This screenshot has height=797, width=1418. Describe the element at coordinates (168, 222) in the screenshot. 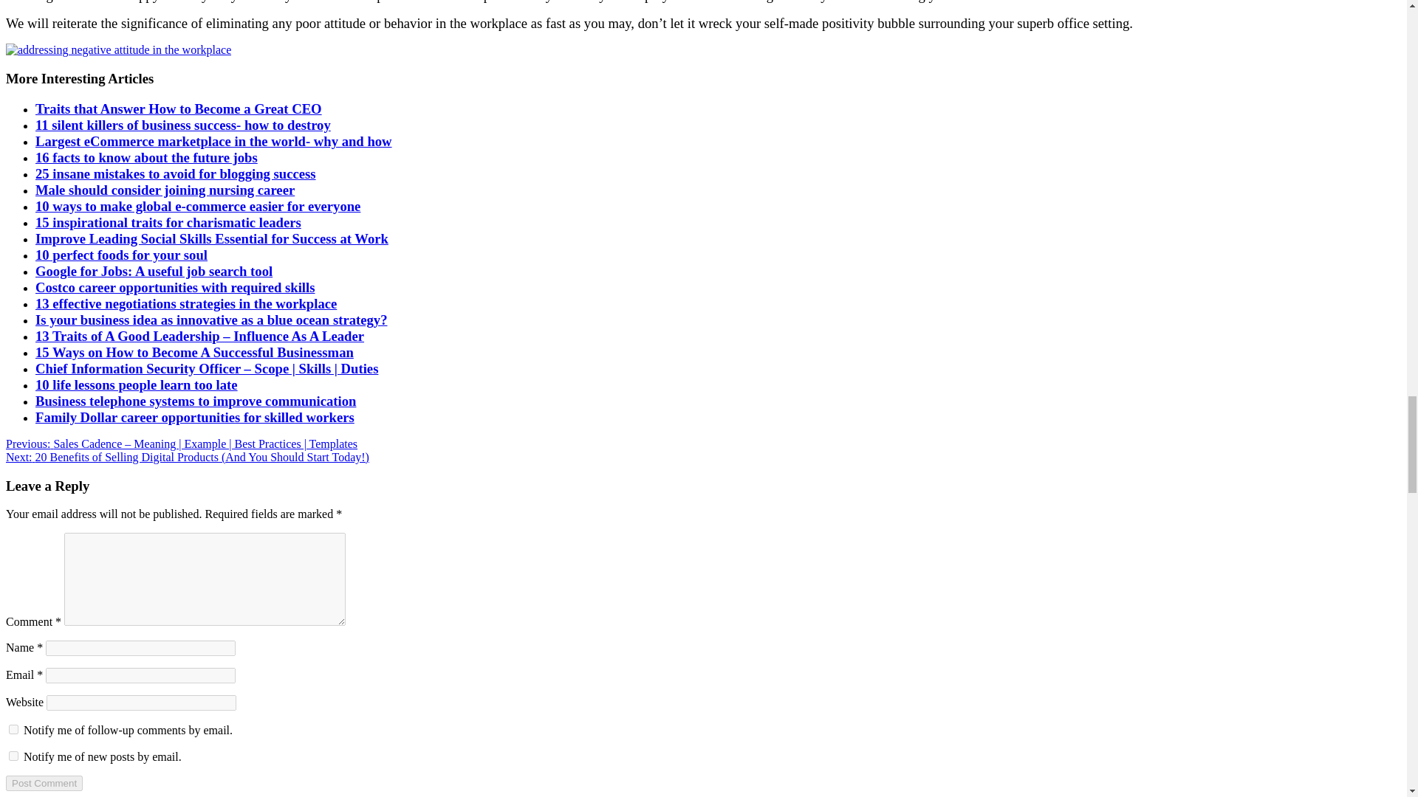

I see `15 inspirational traits for charismatic leaders` at that location.